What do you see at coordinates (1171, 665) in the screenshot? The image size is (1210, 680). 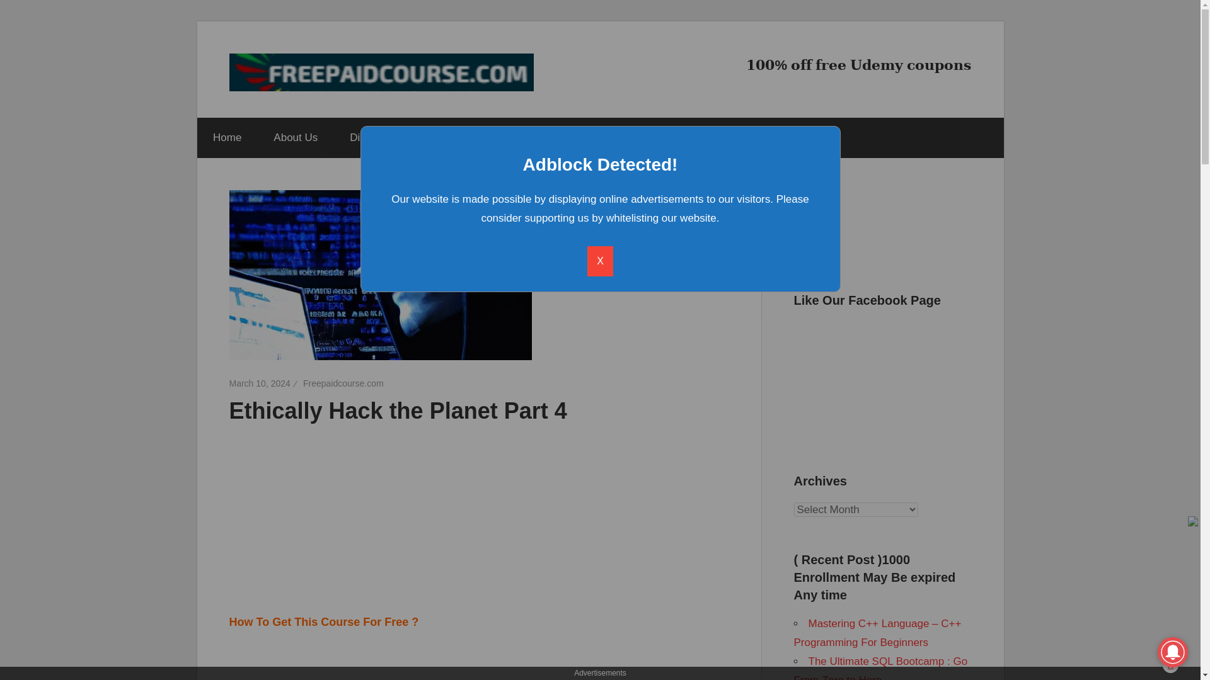 I see `x` at bounding box center [1171, 665].